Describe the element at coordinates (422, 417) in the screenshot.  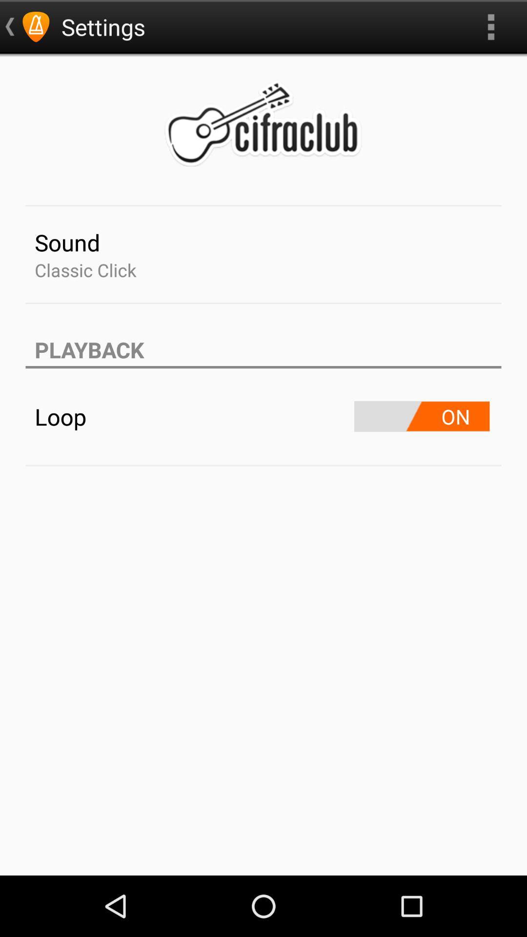
I see `turn on` at that location.